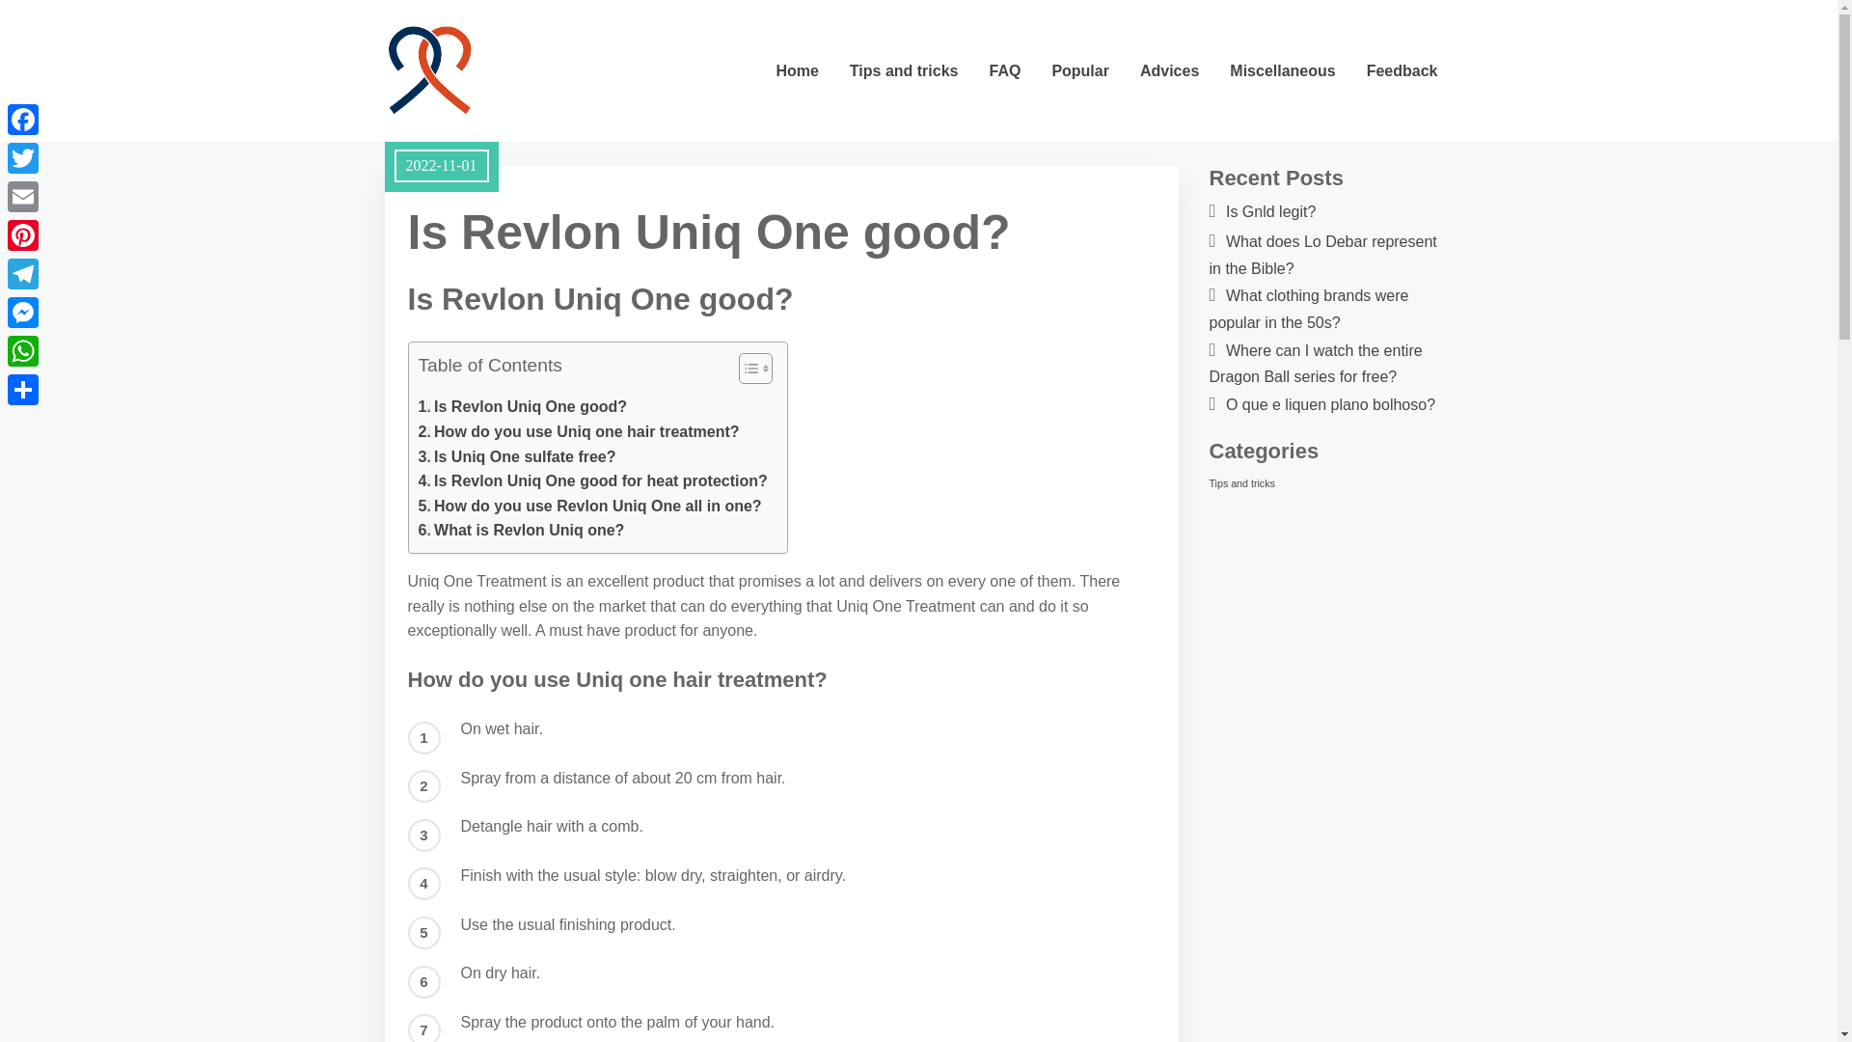 This screenshot has width=1852, height=1042. Describe the element at coordinates (23, 234) in the screenshot. I see `Pinterest` at that location.